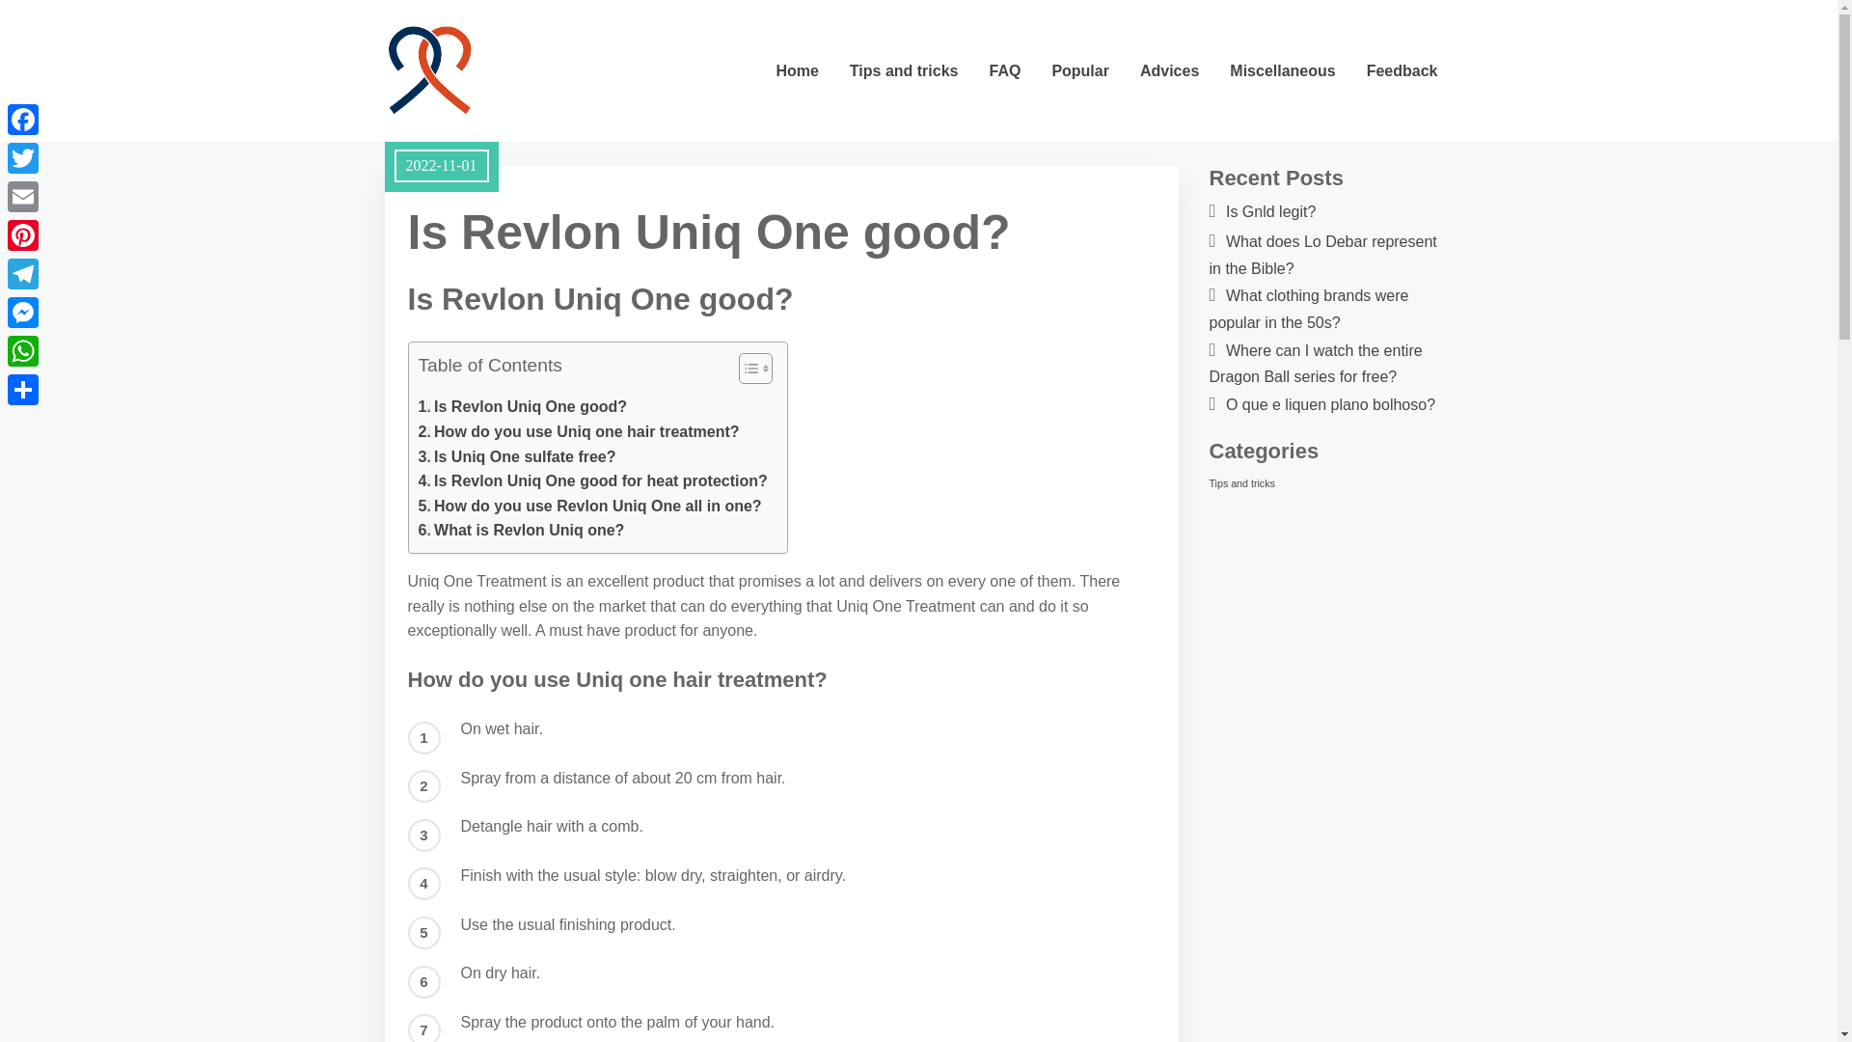 This screenshot has width=1852, height=1042. Describe the element at coordinates (23, 234) in the screenshot. I see `Pinterest` at that location.